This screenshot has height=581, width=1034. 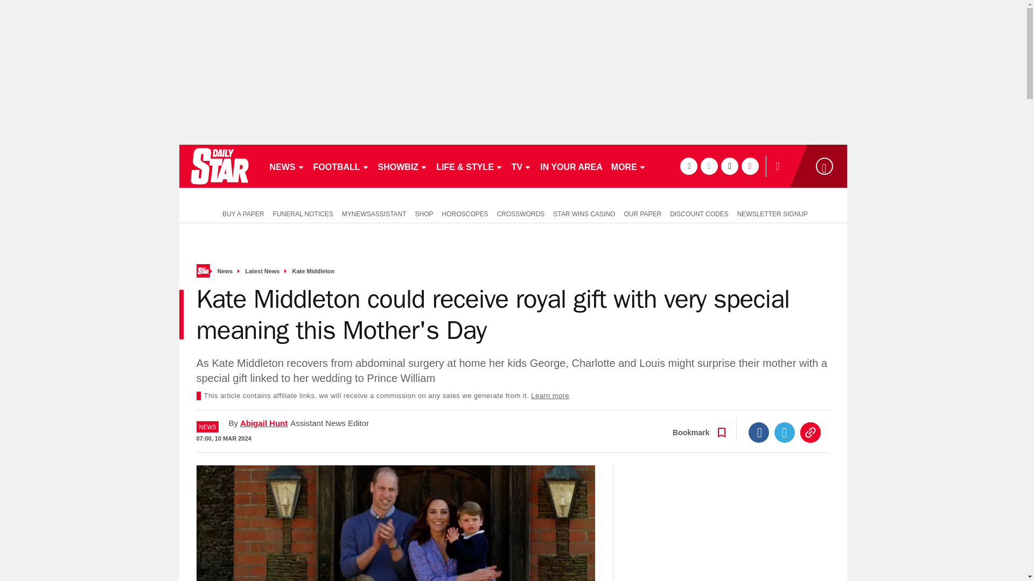 What do you see at coordinates (287, 166) in the screenshot?
I see `NEWS` at bounding box center [287, 166].